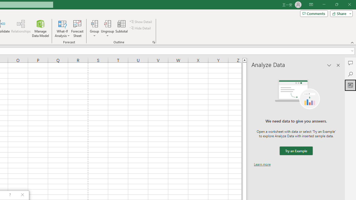 This screenshot has width=356, height=200. Describe the element at coordinates (94, 28) in the screenshot. I see `Group...` at that location.